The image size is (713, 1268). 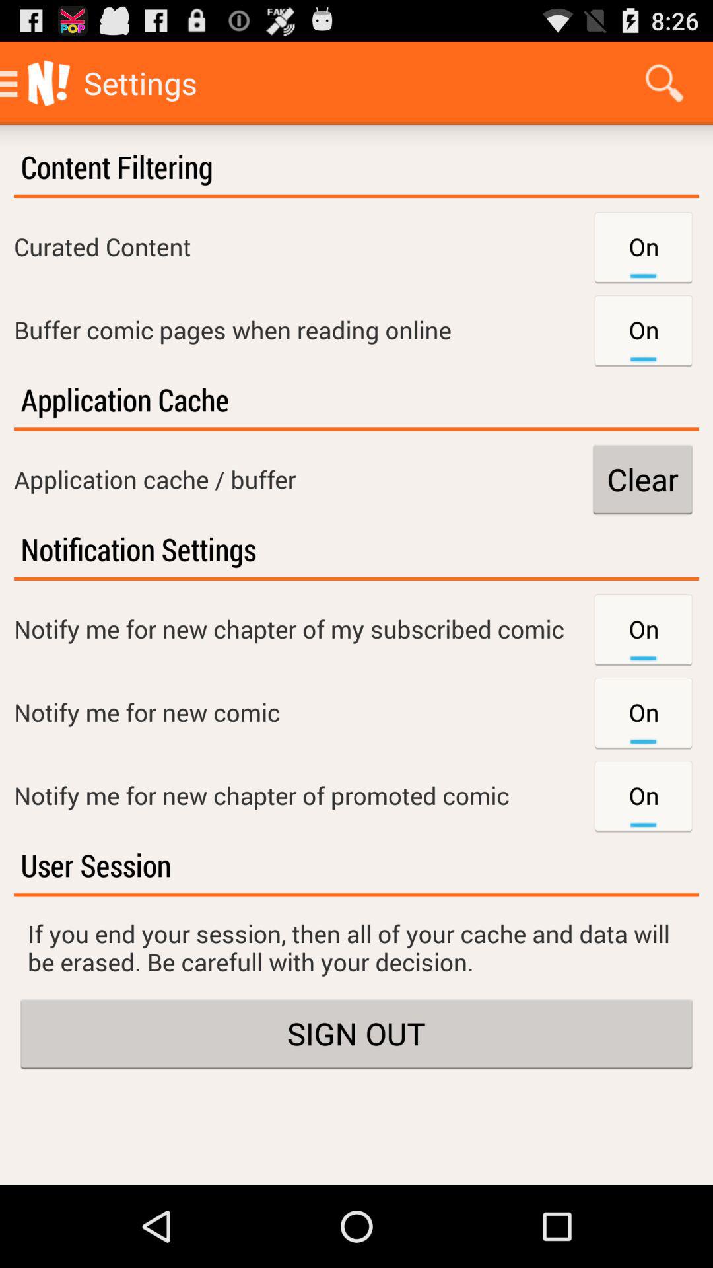 I want to click on choose the icon above the notification settings icon, so click(x=642, y=479).